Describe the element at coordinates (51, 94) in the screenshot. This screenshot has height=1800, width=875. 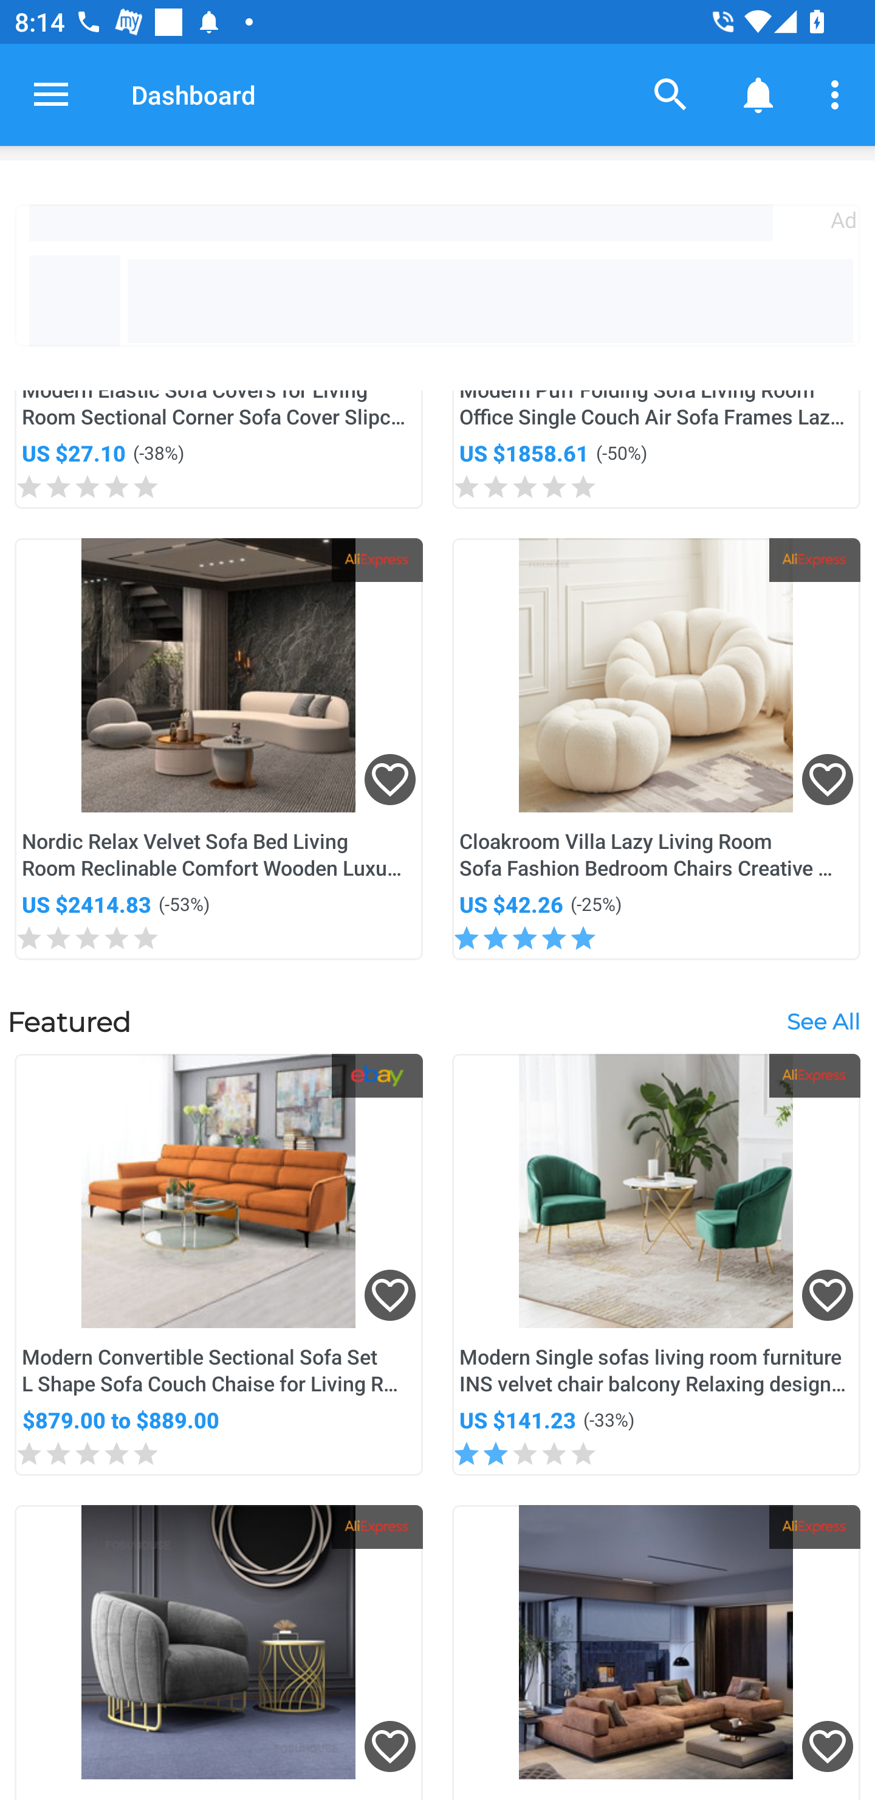
I see `Open navigation drawer` at that location.